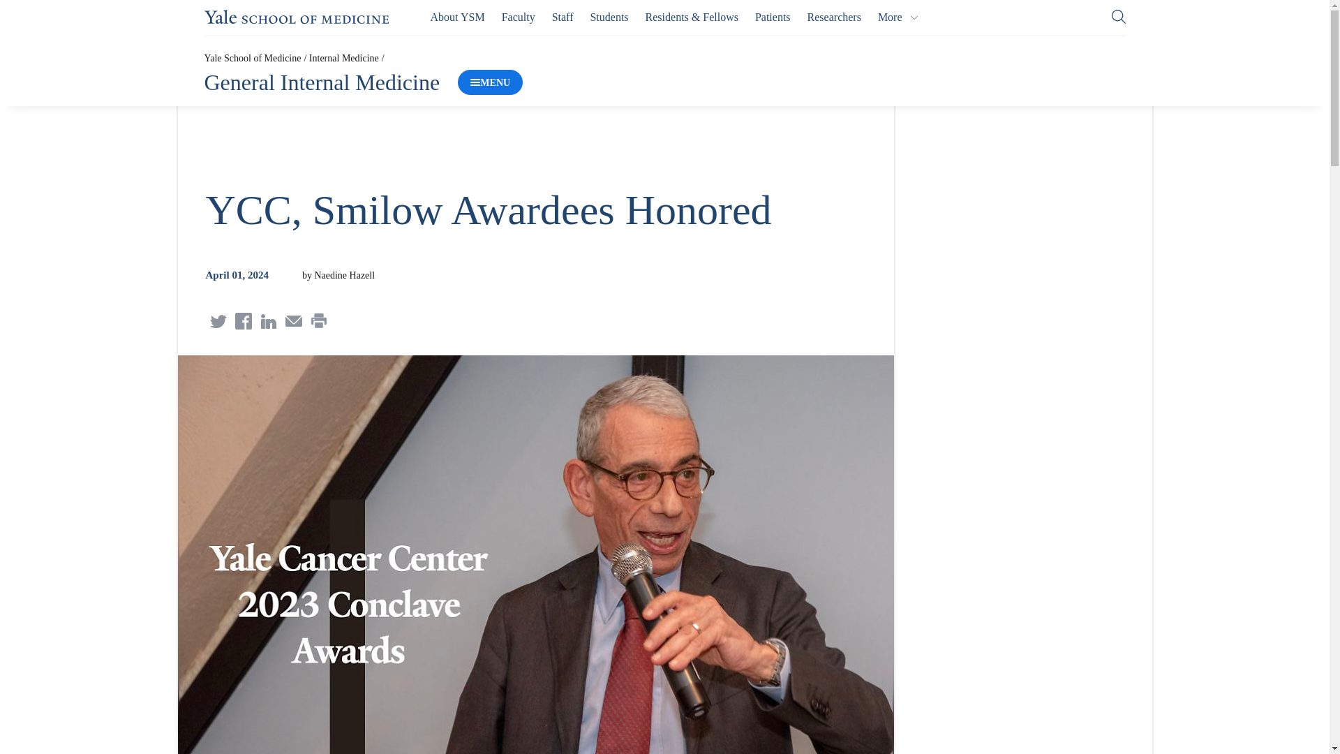  What do you see at coordinates (344, 57) in the screenshot?
I see `Internal Medicine` at bounding box center [344, 57].